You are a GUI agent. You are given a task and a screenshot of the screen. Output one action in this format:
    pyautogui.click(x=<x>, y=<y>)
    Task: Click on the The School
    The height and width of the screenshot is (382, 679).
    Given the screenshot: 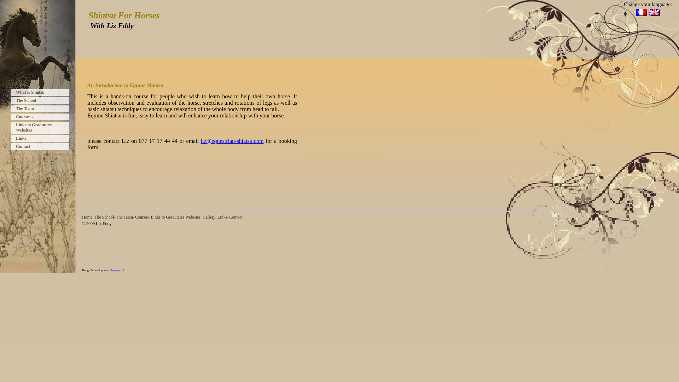 What is the action you would take?
    pyautogui.click(x=40, y=100)
    